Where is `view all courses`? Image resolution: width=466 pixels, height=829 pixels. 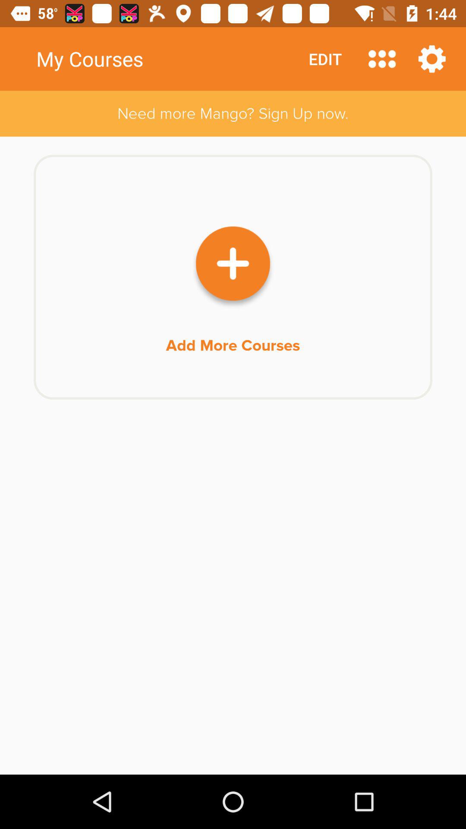
view all courses is located at coordinates (382, 59).